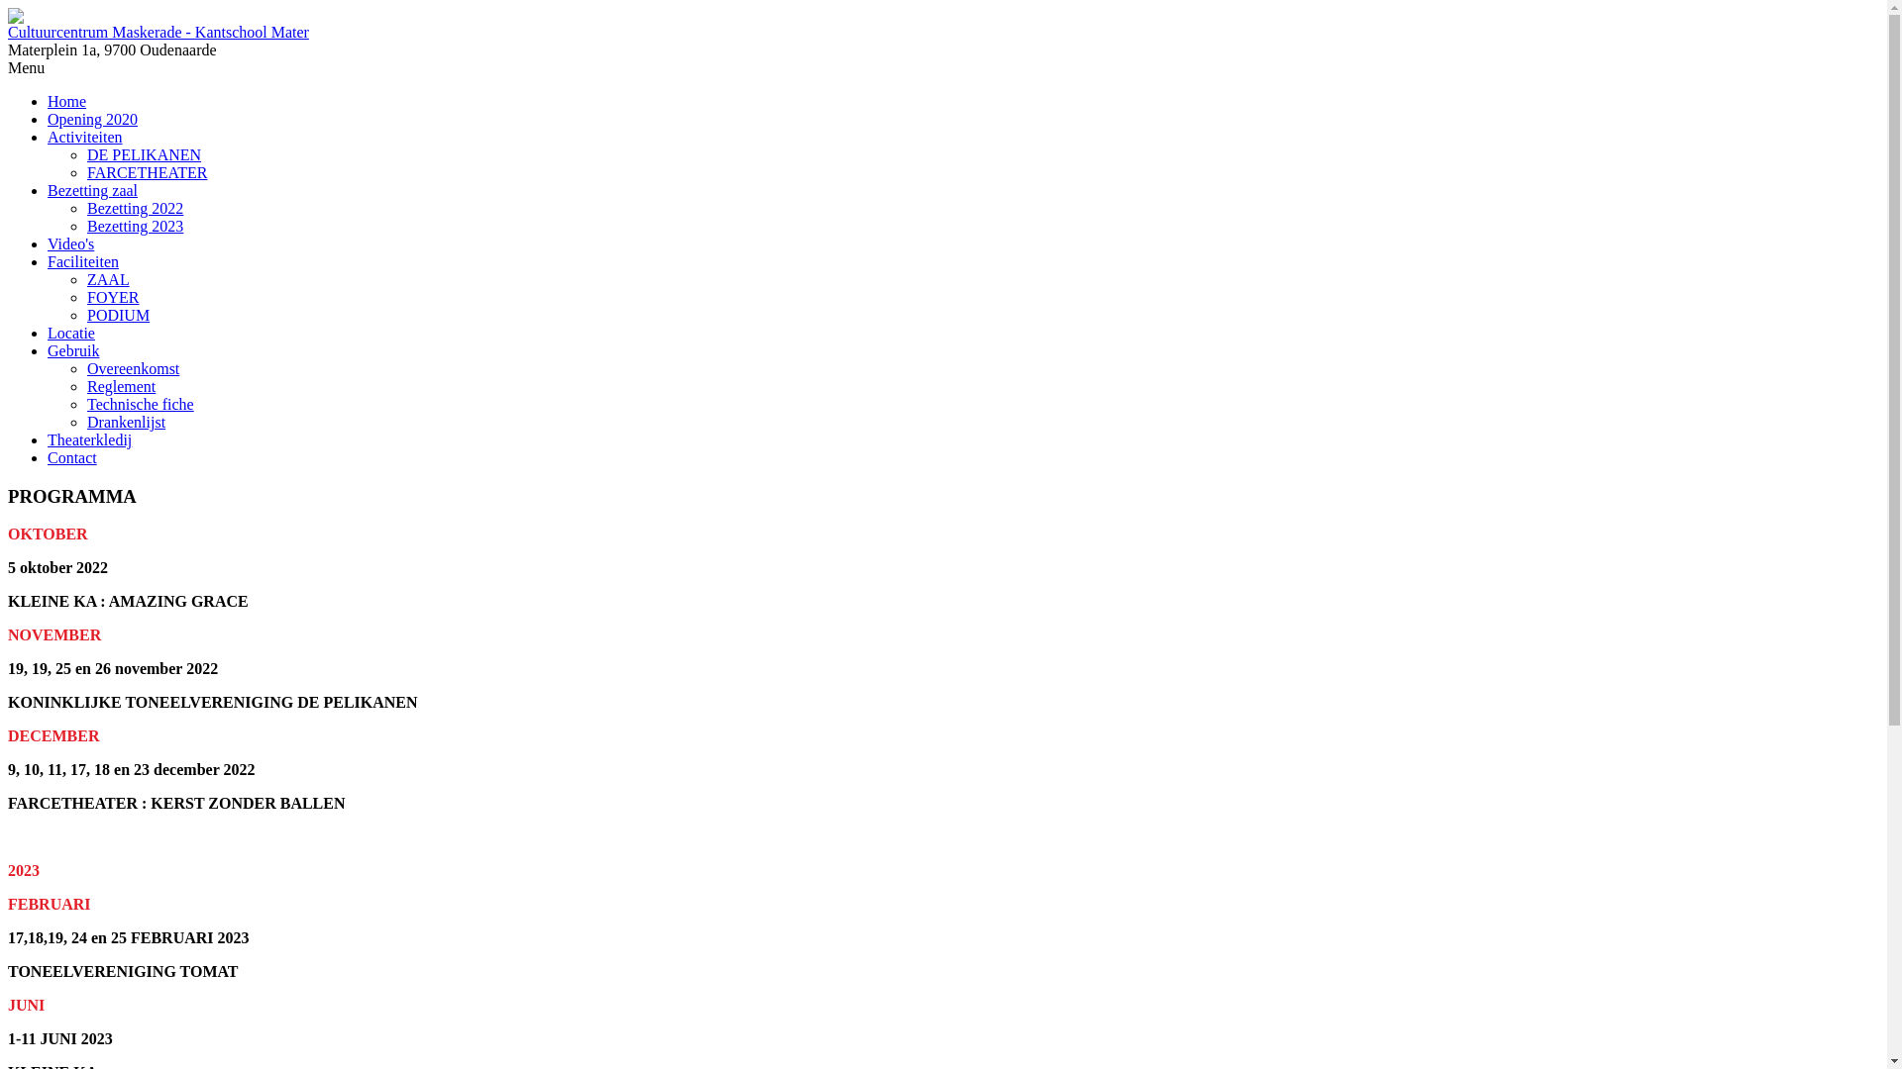  I want to click on ZAAL, so click(109, 279).